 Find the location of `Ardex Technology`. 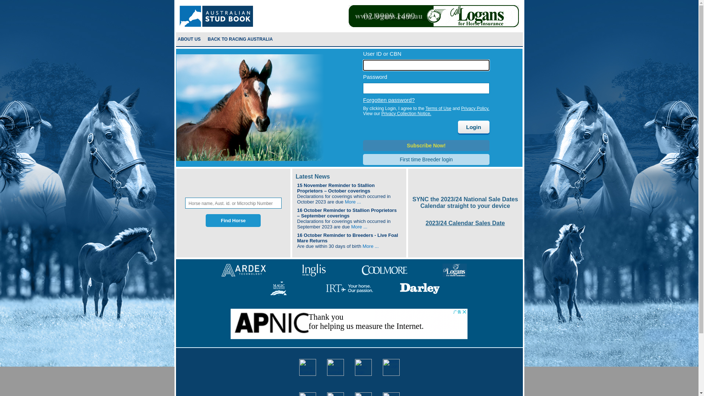

Ardex Technology is located at coordinates (243, 270).